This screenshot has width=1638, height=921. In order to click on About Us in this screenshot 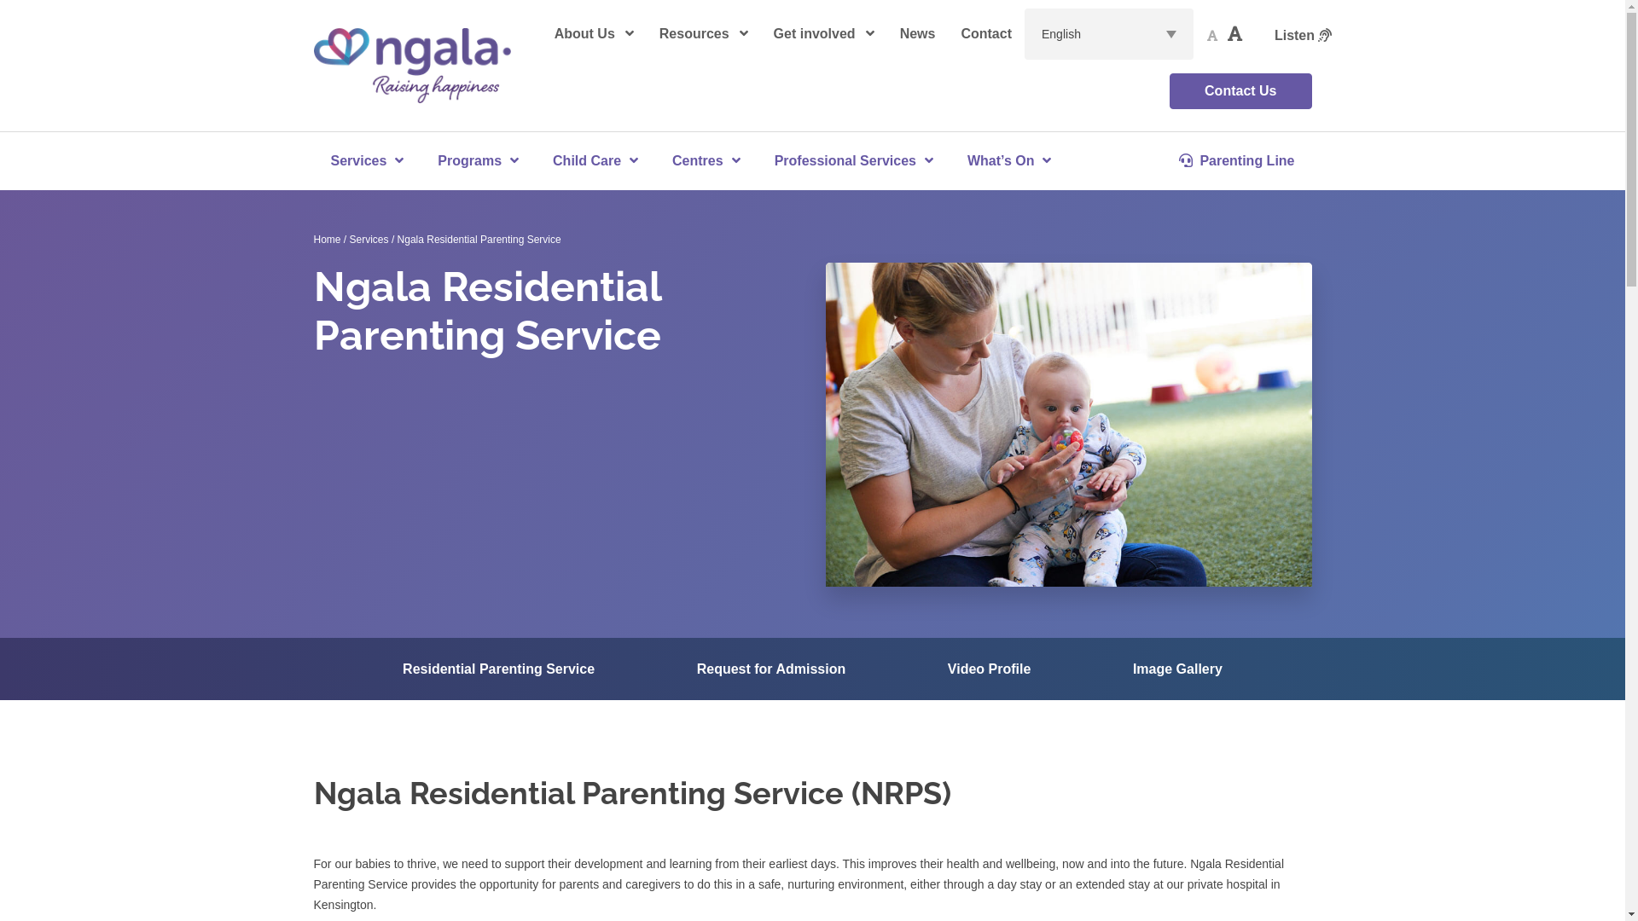, I will do `click(594, 34)`.